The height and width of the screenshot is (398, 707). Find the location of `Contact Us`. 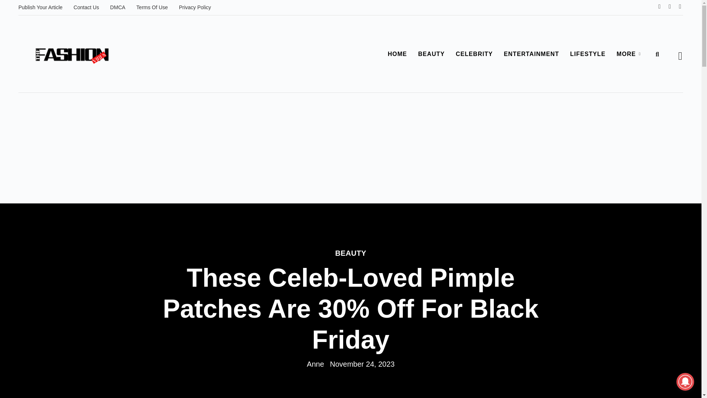

Contact Us is located at coordinates (86, 7).